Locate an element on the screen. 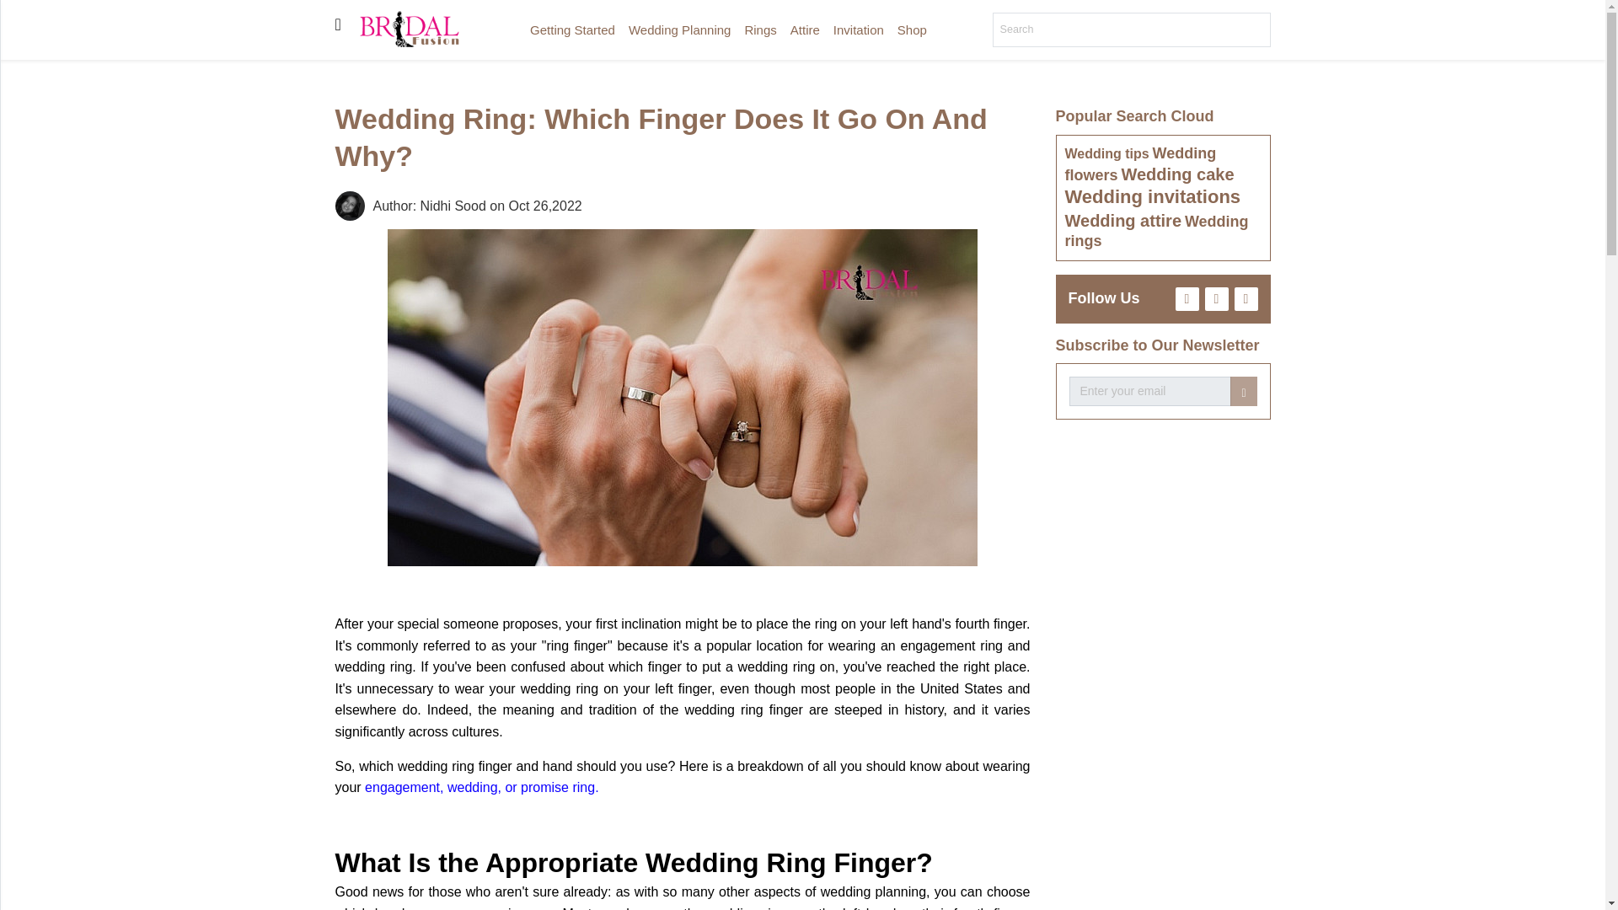  Wedding rings is located at coordinates (1156, 231).